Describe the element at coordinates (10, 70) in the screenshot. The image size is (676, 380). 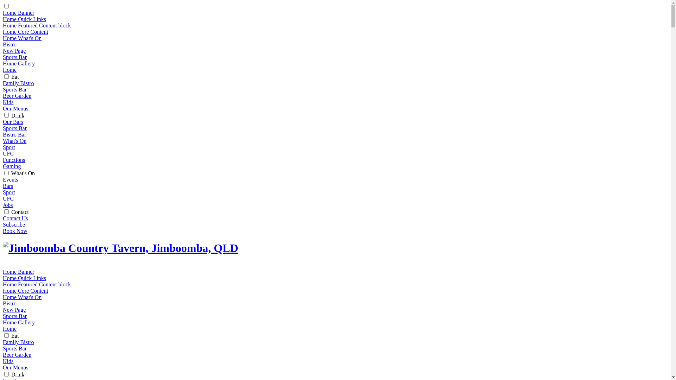
I see `Home` at that location.